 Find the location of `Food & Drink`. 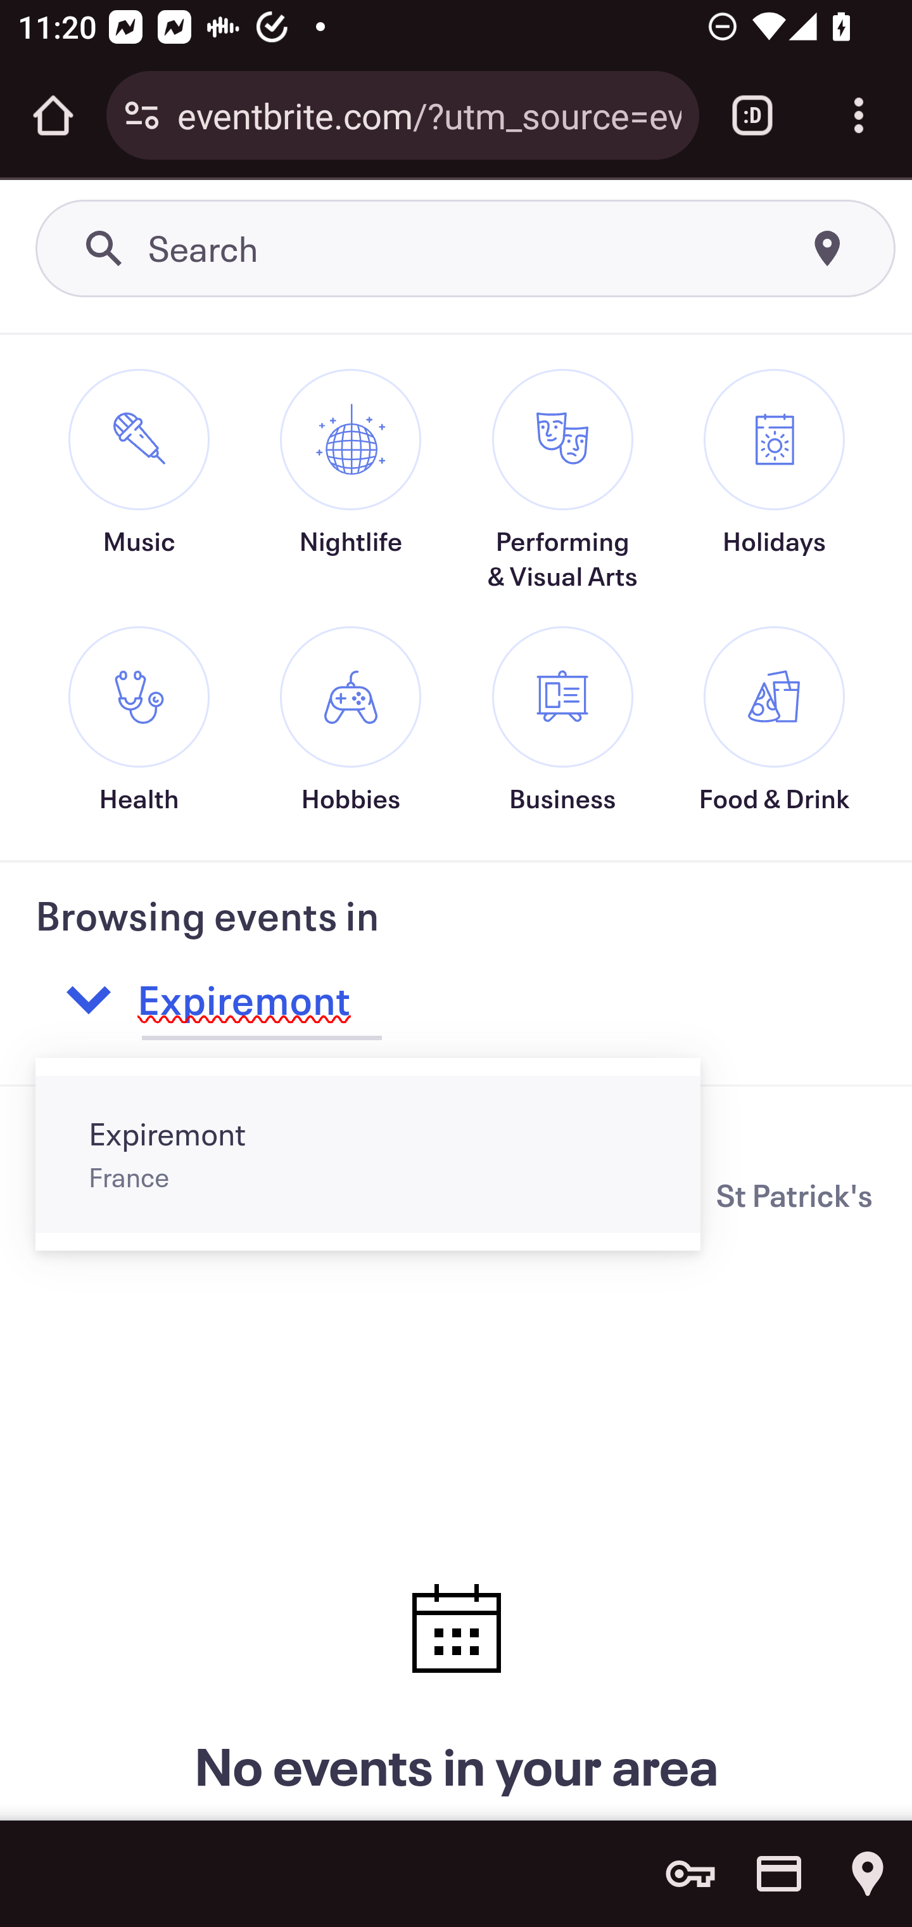

Food & Drink is located at coordinates (774, 724).